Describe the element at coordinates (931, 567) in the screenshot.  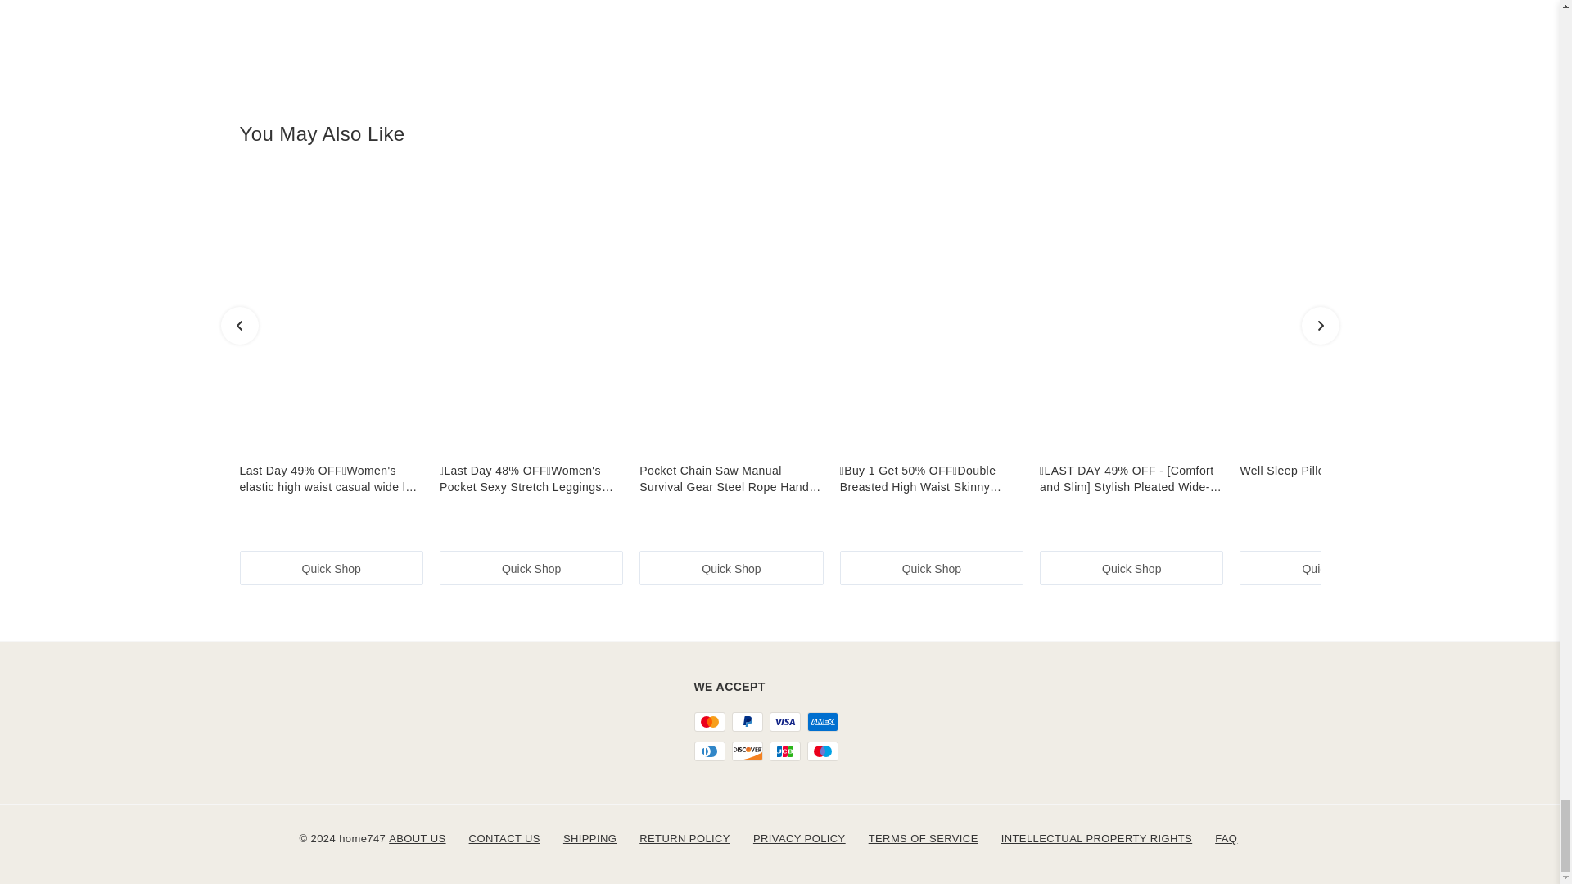
I see `Quick Shop` at that location.